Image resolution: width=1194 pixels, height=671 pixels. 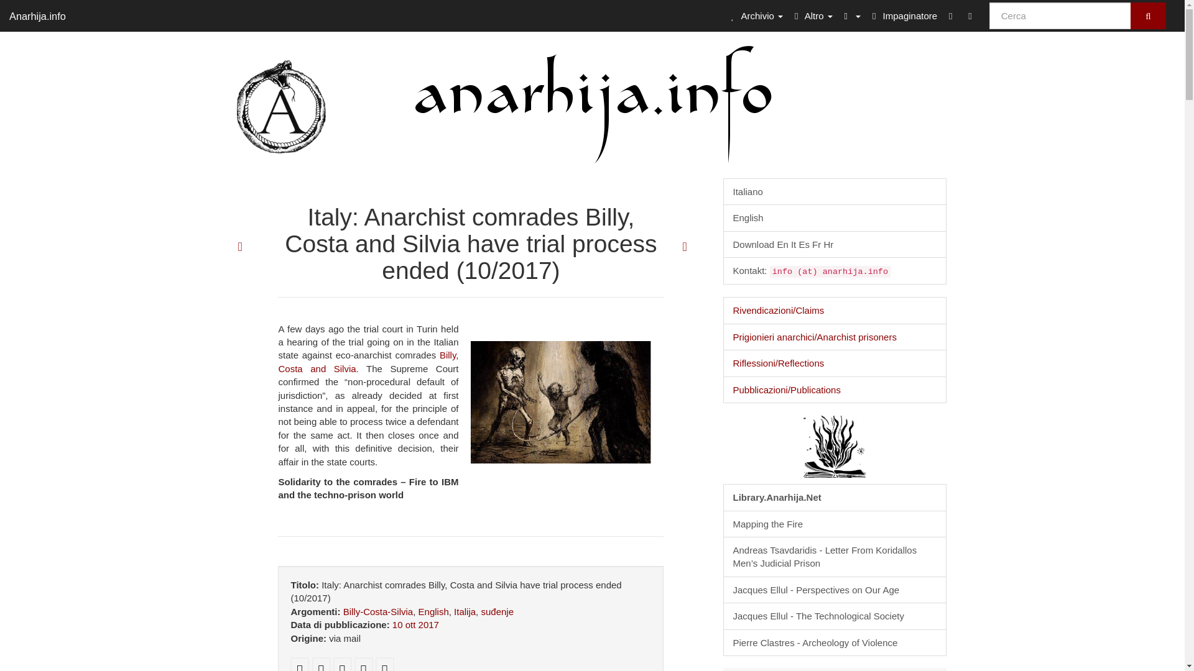 What do you see at coordinates (363, 670) in the screenshot?
I see `Aggiungi questo testo all'impaginatore` at bounding box center [363, 670].